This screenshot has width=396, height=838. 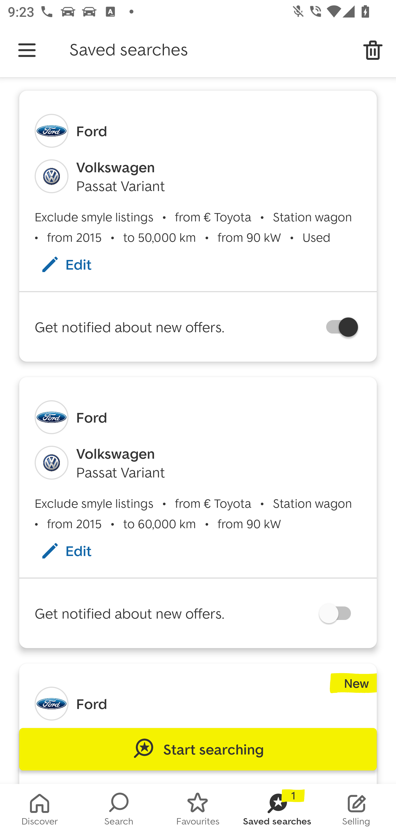 What do you see at coordinates (77, 551) in the screenshot?
I see `Edit` at bounding box center [77, 551].